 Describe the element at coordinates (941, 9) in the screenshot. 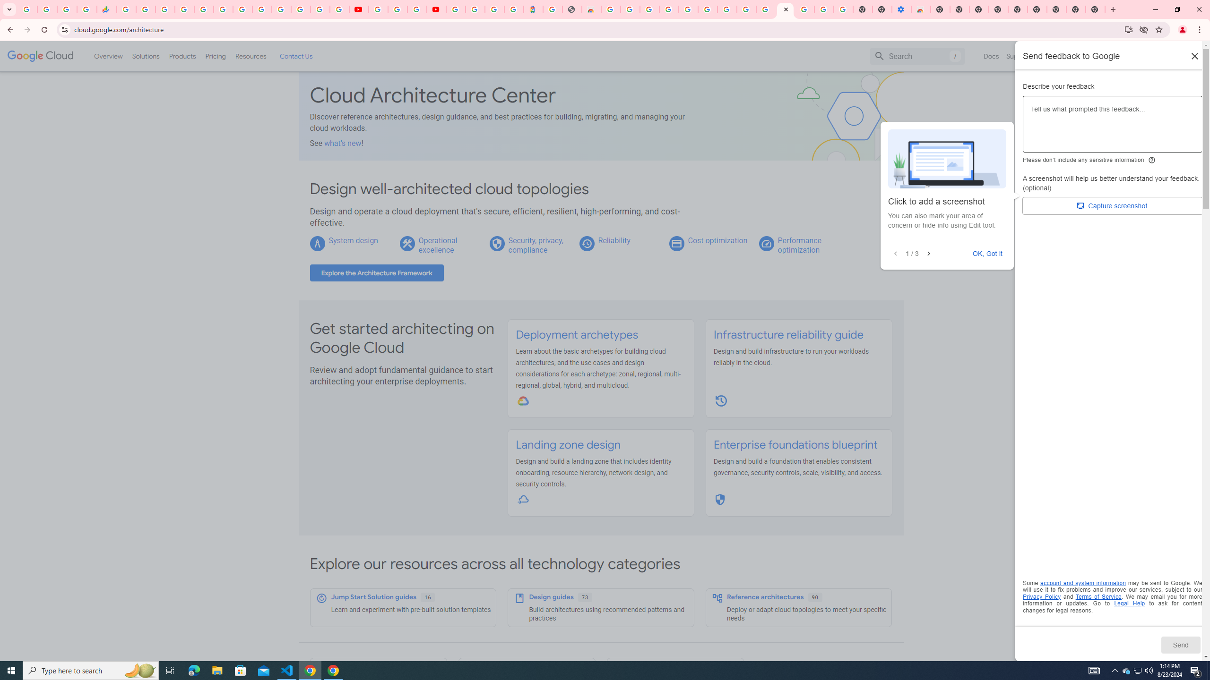

I see `New Tab` at that location.